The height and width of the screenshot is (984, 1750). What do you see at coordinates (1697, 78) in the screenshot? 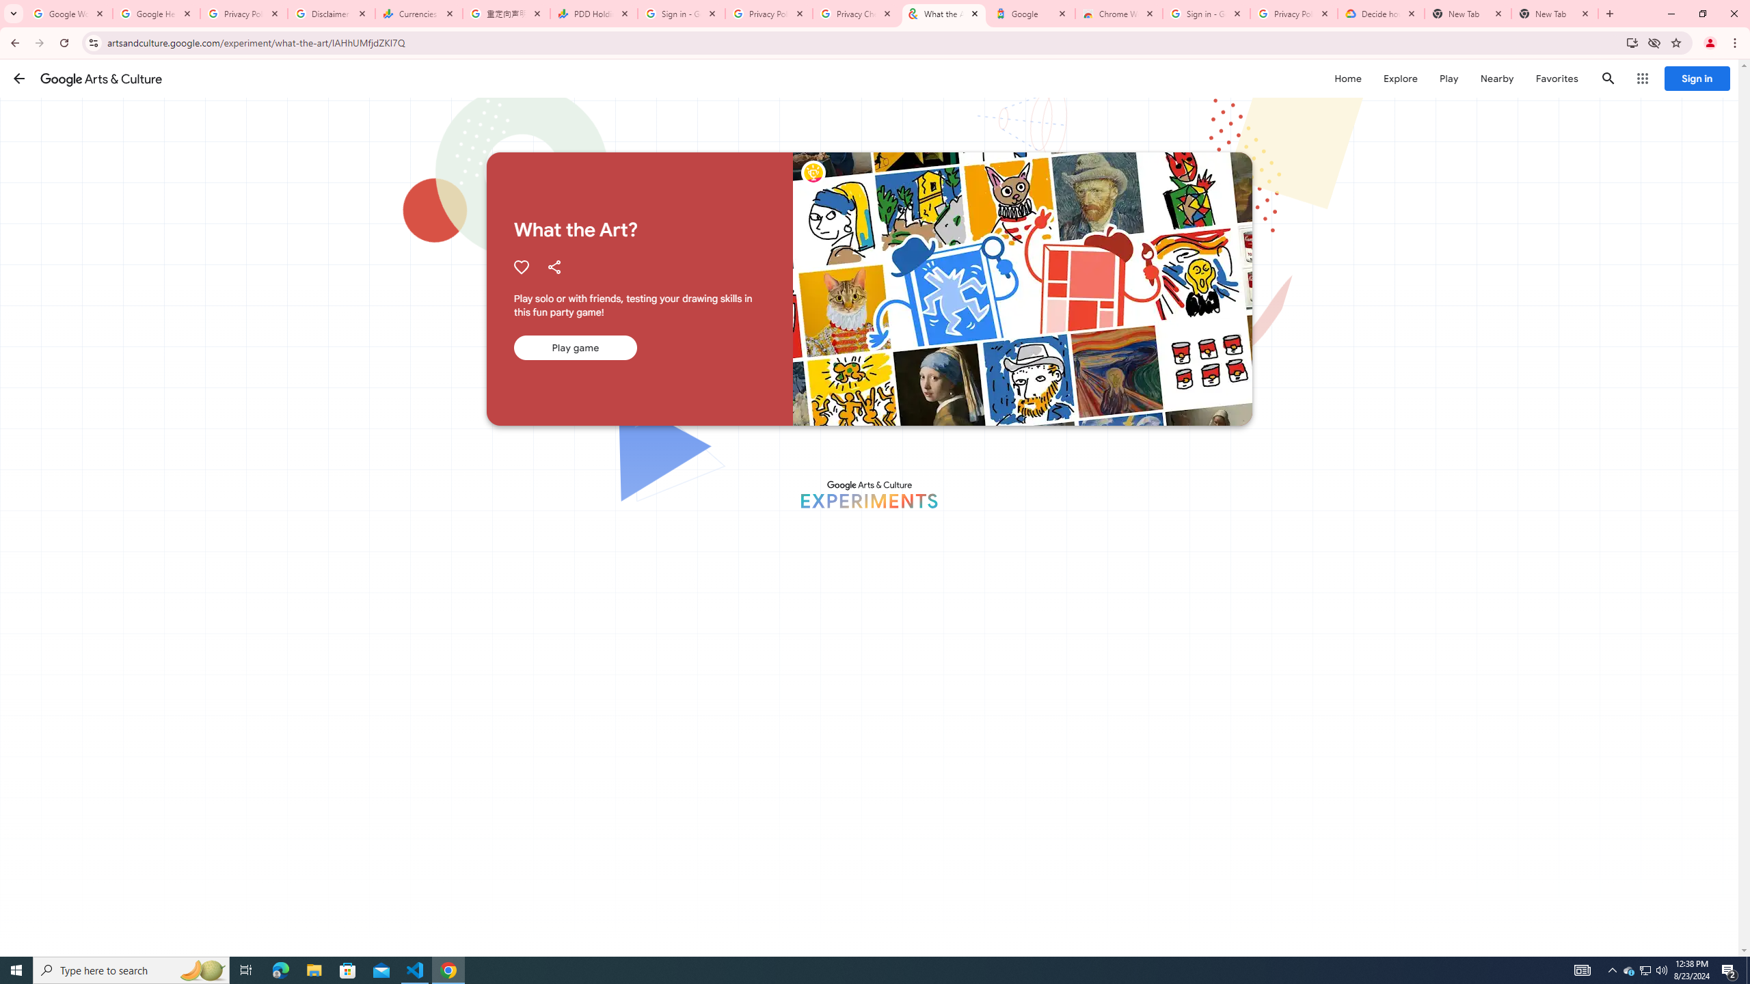
I see `Sign in` at bounding box center [1697, 78].